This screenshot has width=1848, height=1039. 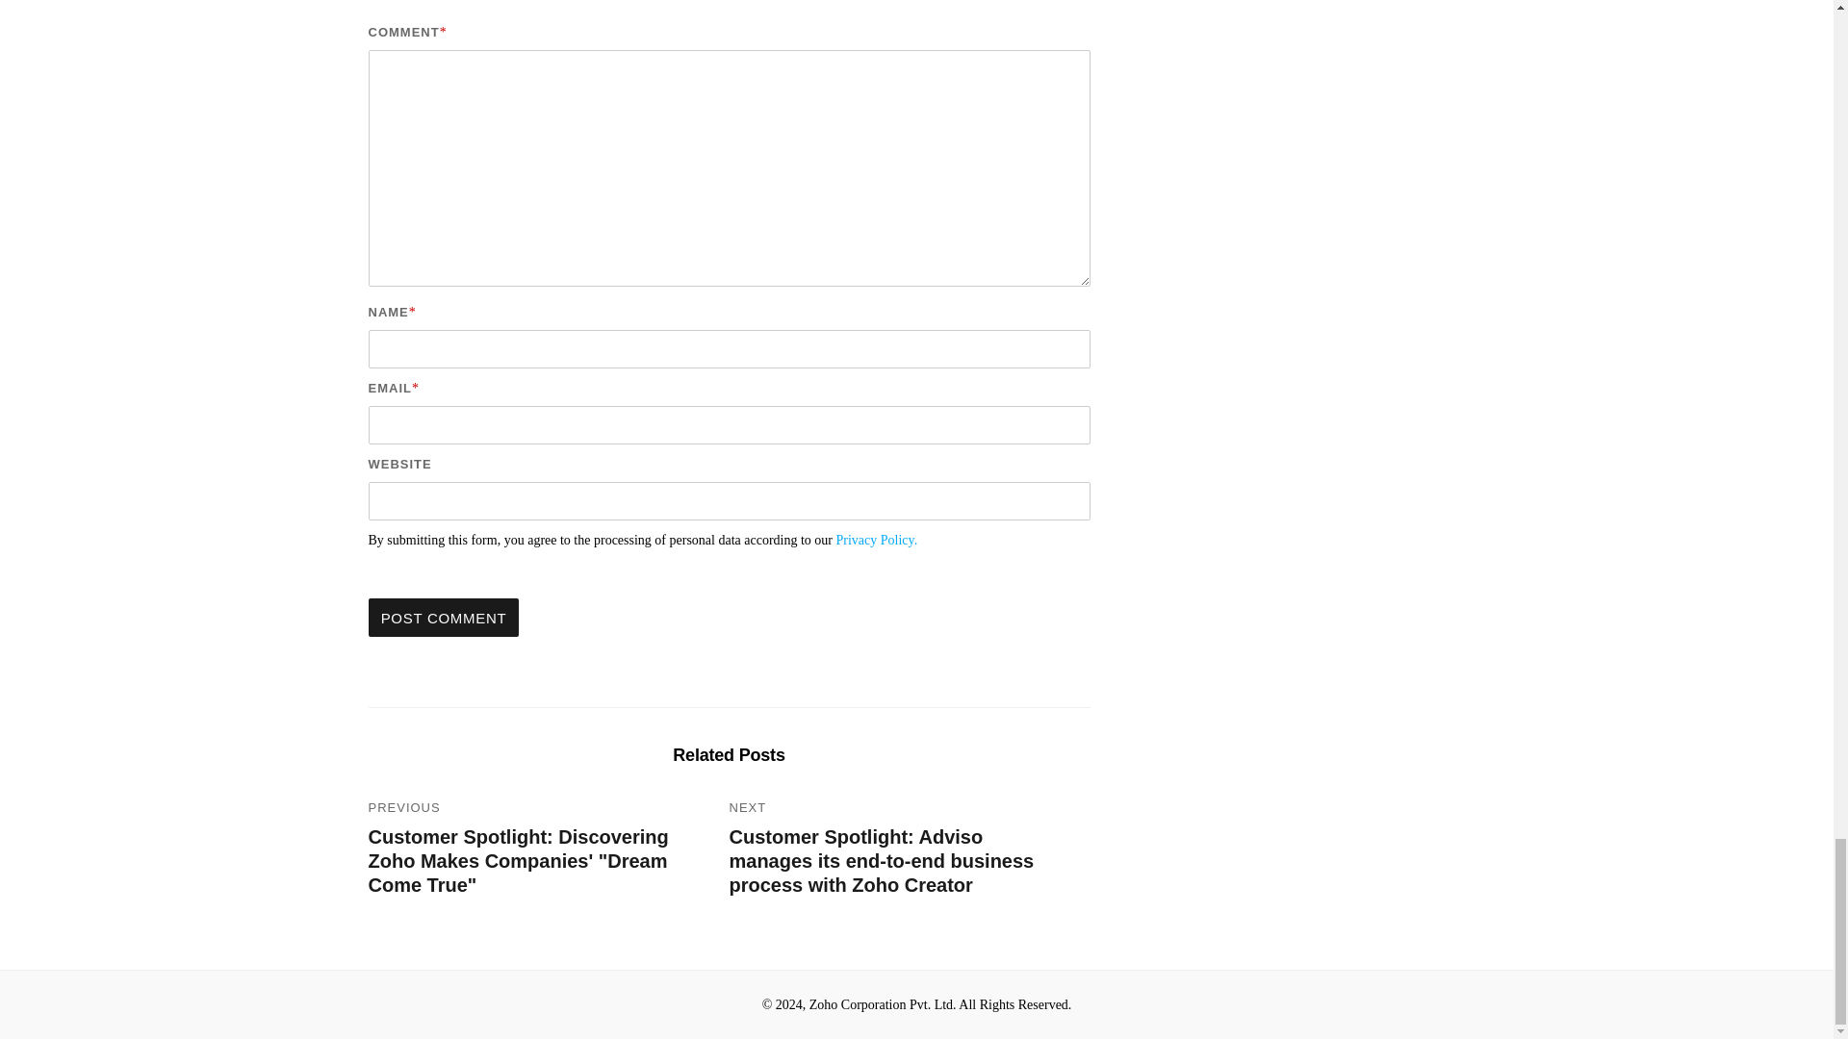 What do you see at coordinates (878, 541) in the screenshot?
I see `Privacy Policy.` at bounding box center [878, 541].